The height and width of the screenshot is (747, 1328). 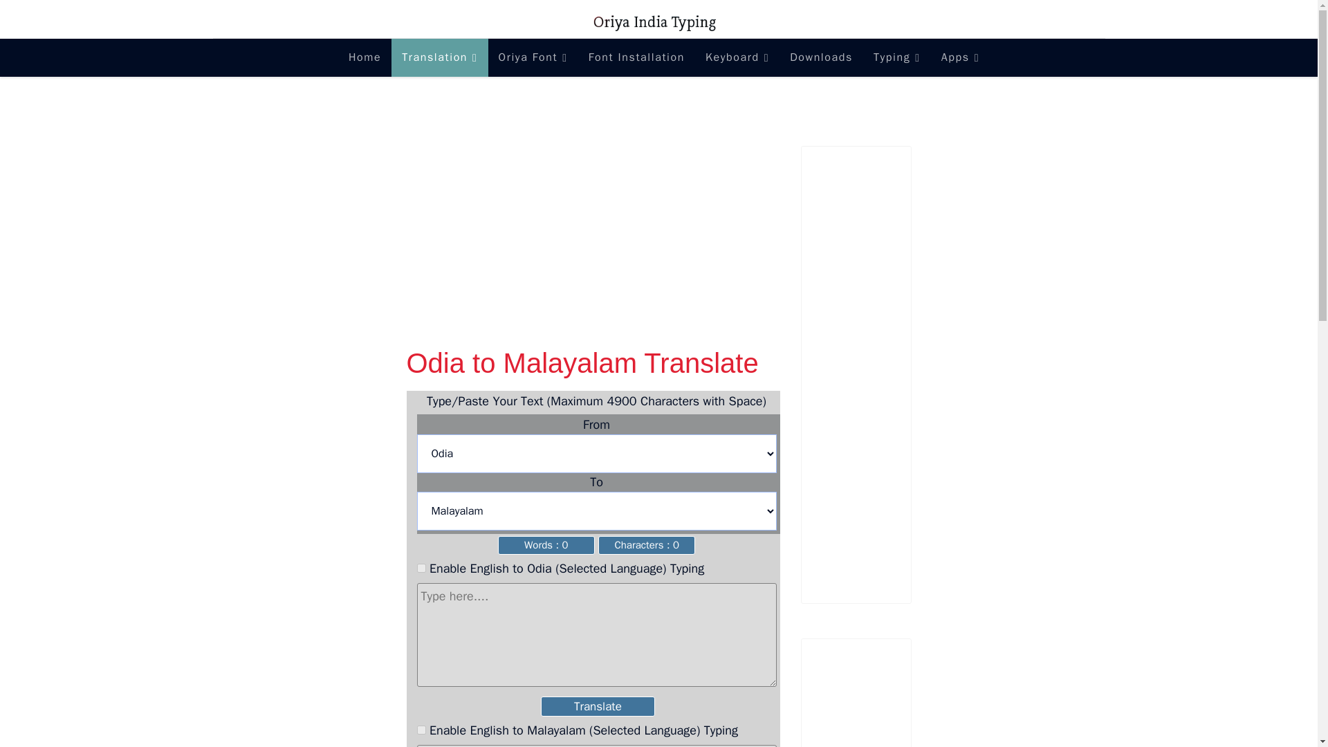 What do you see at coordinates (533, 58) in the screenshot?
I see `Oriya Font` at bounding box center [533, 58].